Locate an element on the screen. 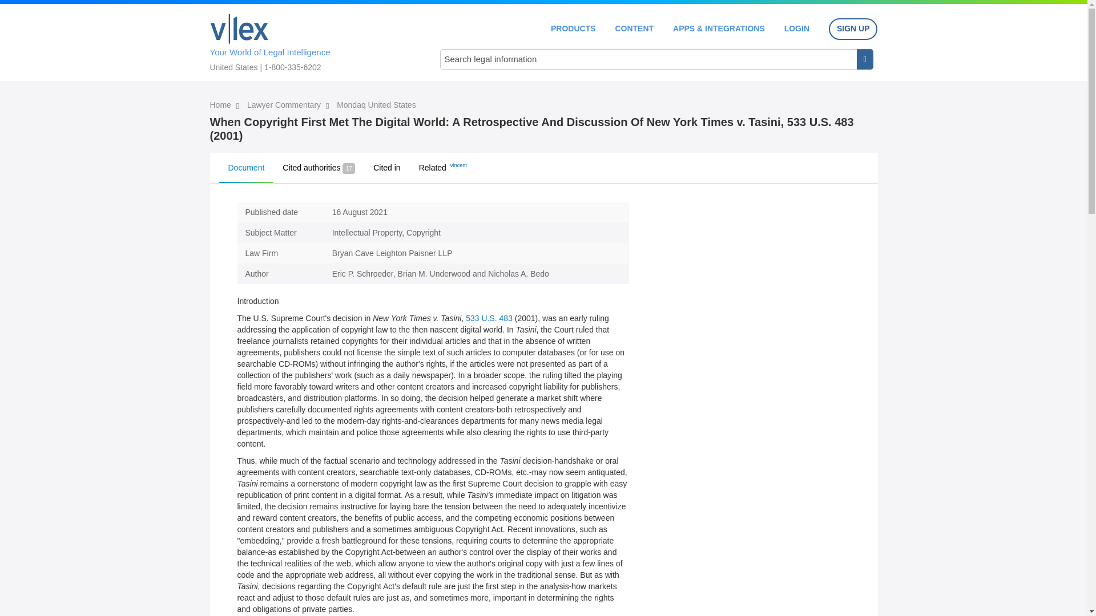  LOGIN is located at coordinates (797, 29).